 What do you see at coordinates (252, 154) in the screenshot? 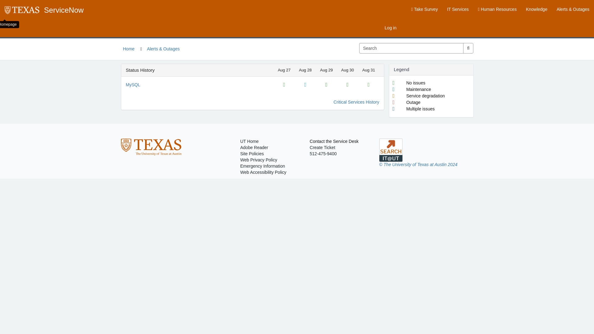
I see `Site Policies` at bounding box center [252, 154].